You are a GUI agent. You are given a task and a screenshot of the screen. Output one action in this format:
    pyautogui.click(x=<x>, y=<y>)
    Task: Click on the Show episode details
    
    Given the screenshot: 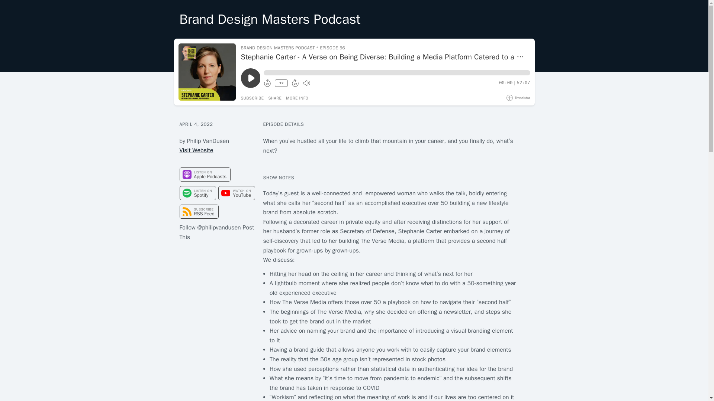 What is the action you would take?
    pyautogui.click(x=297, y=98)
    